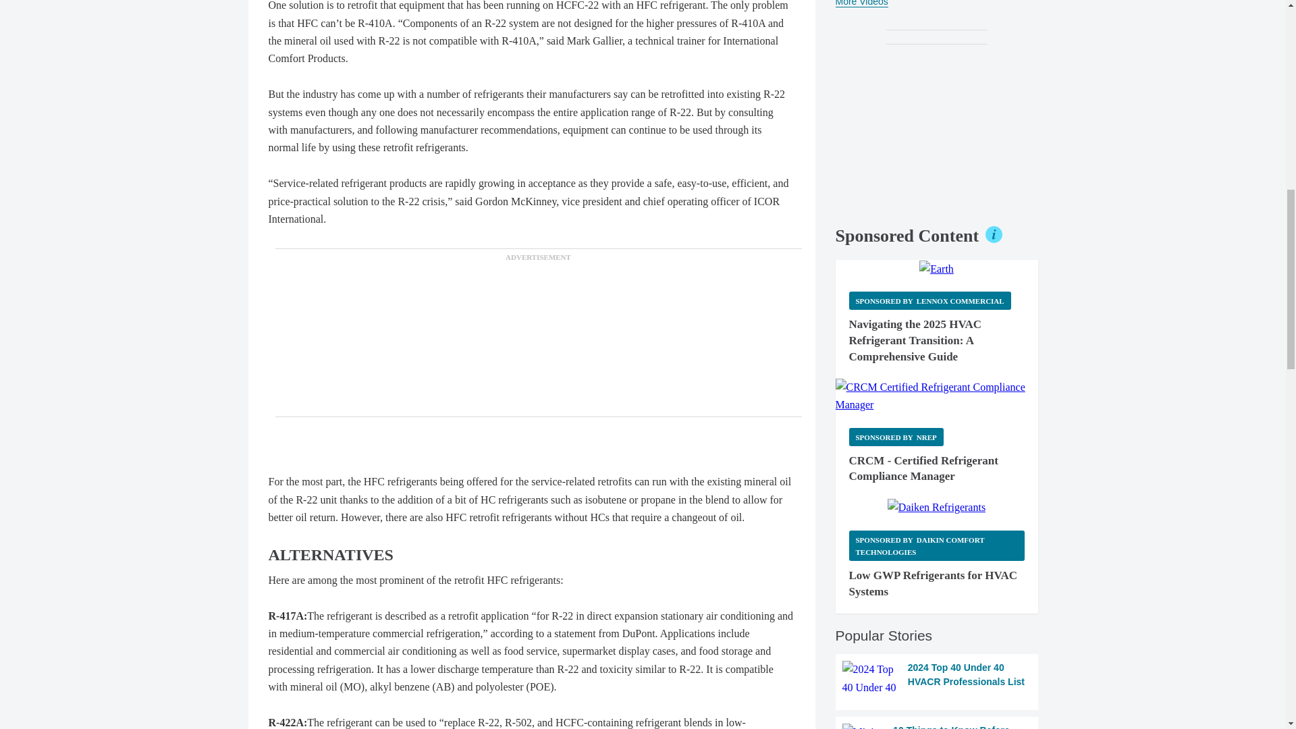 The image size is (1296, 729). I want to click on 2024 Top 40 Under 40 HVACR Professionals List, so click(937, 678).